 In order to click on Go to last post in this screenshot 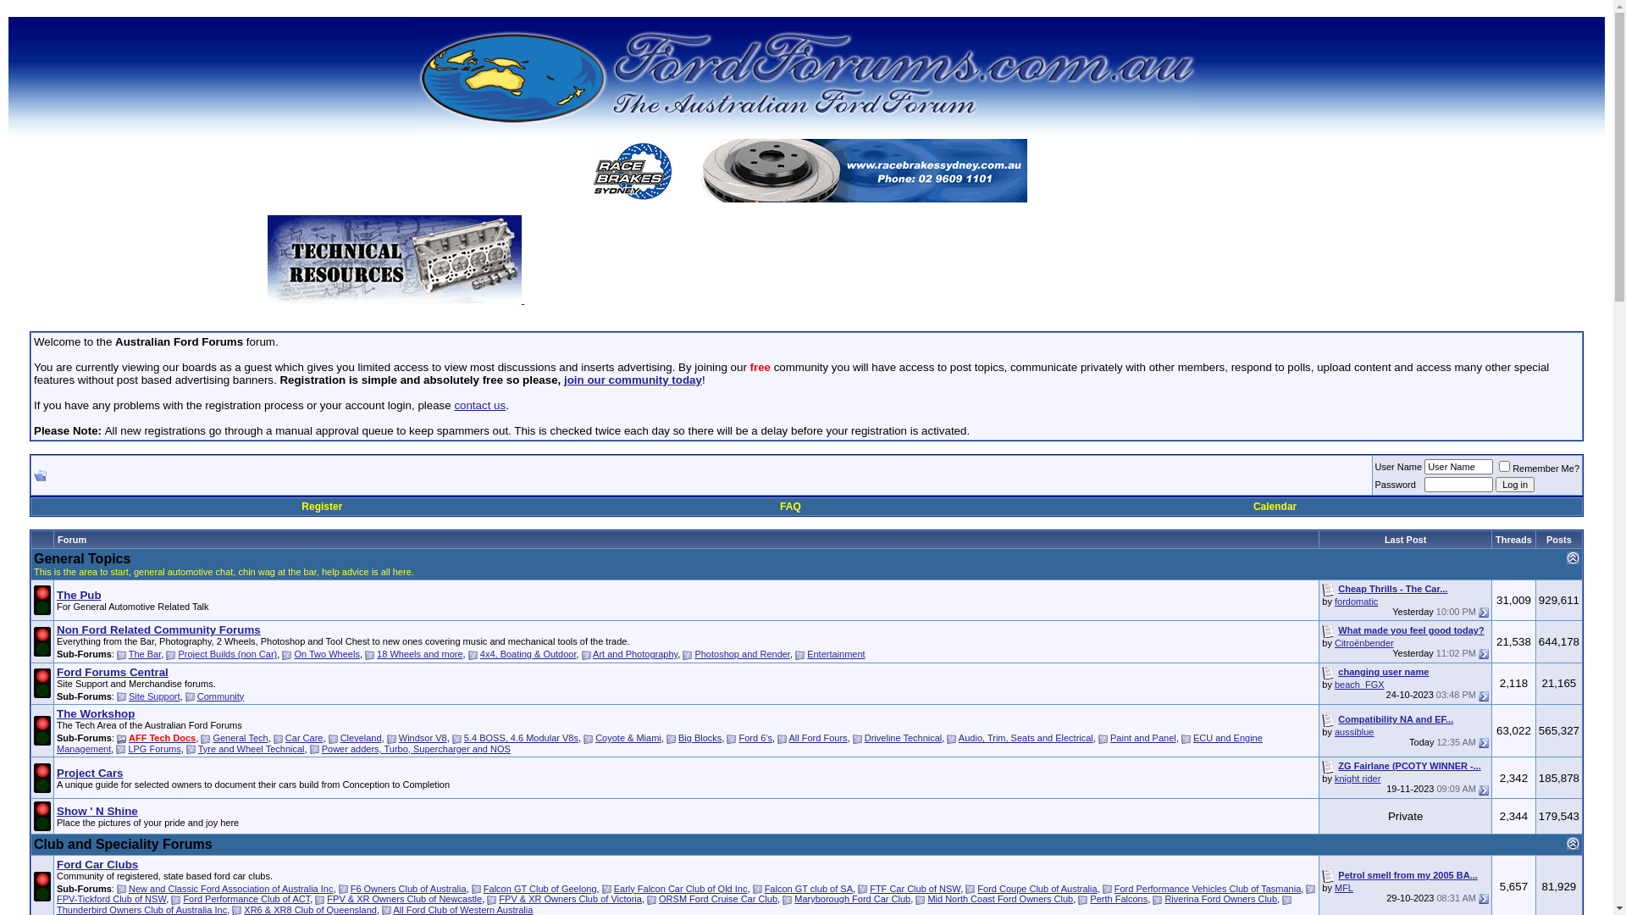, I will do `click(1484, 613)`.